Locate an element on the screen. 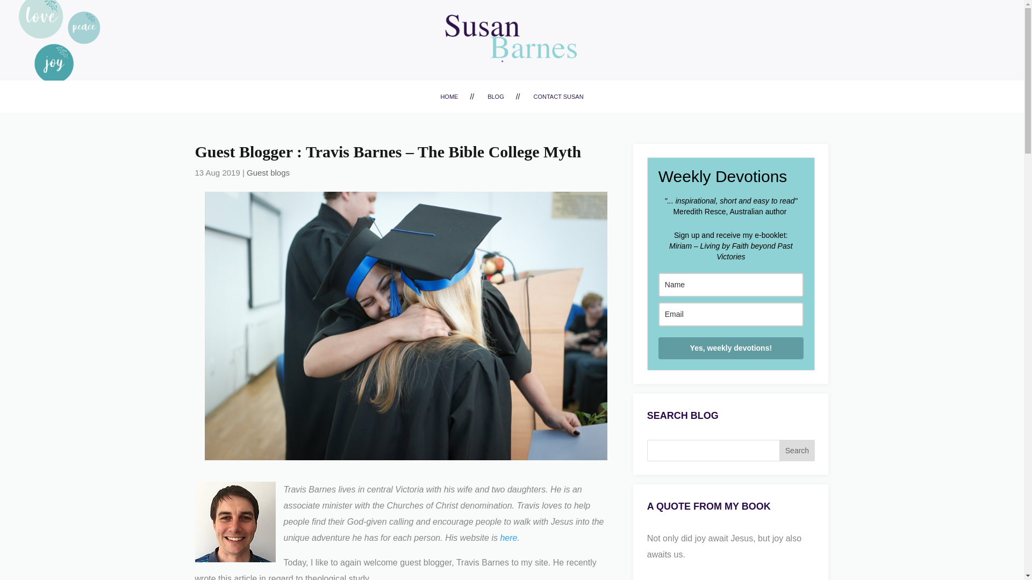 The height and width of the screenshot is (580, 1032). CONTACT SUSAN is located at coordinates (558, 98).